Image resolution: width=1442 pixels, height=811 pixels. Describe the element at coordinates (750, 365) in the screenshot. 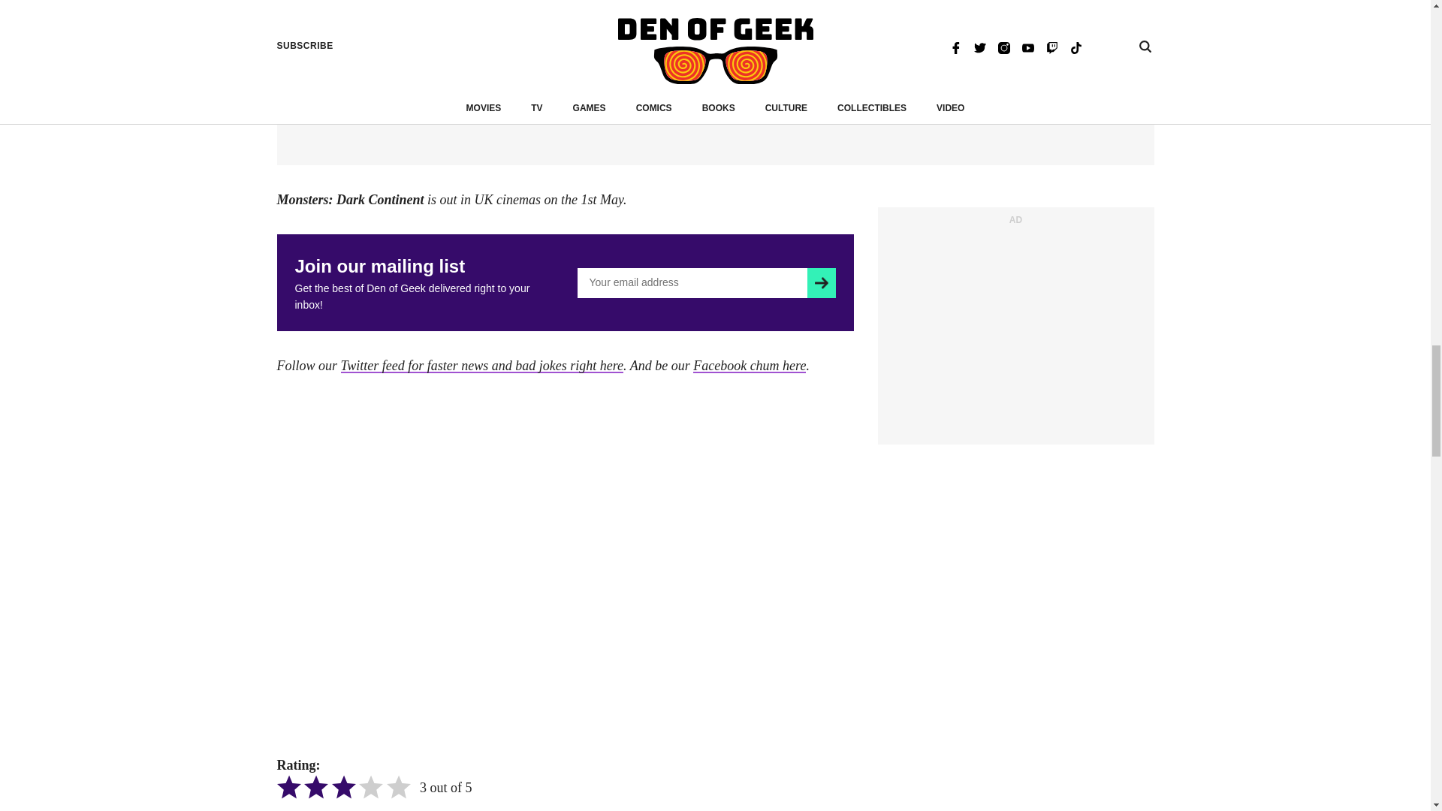

I see `Facebook chum here` at that location.